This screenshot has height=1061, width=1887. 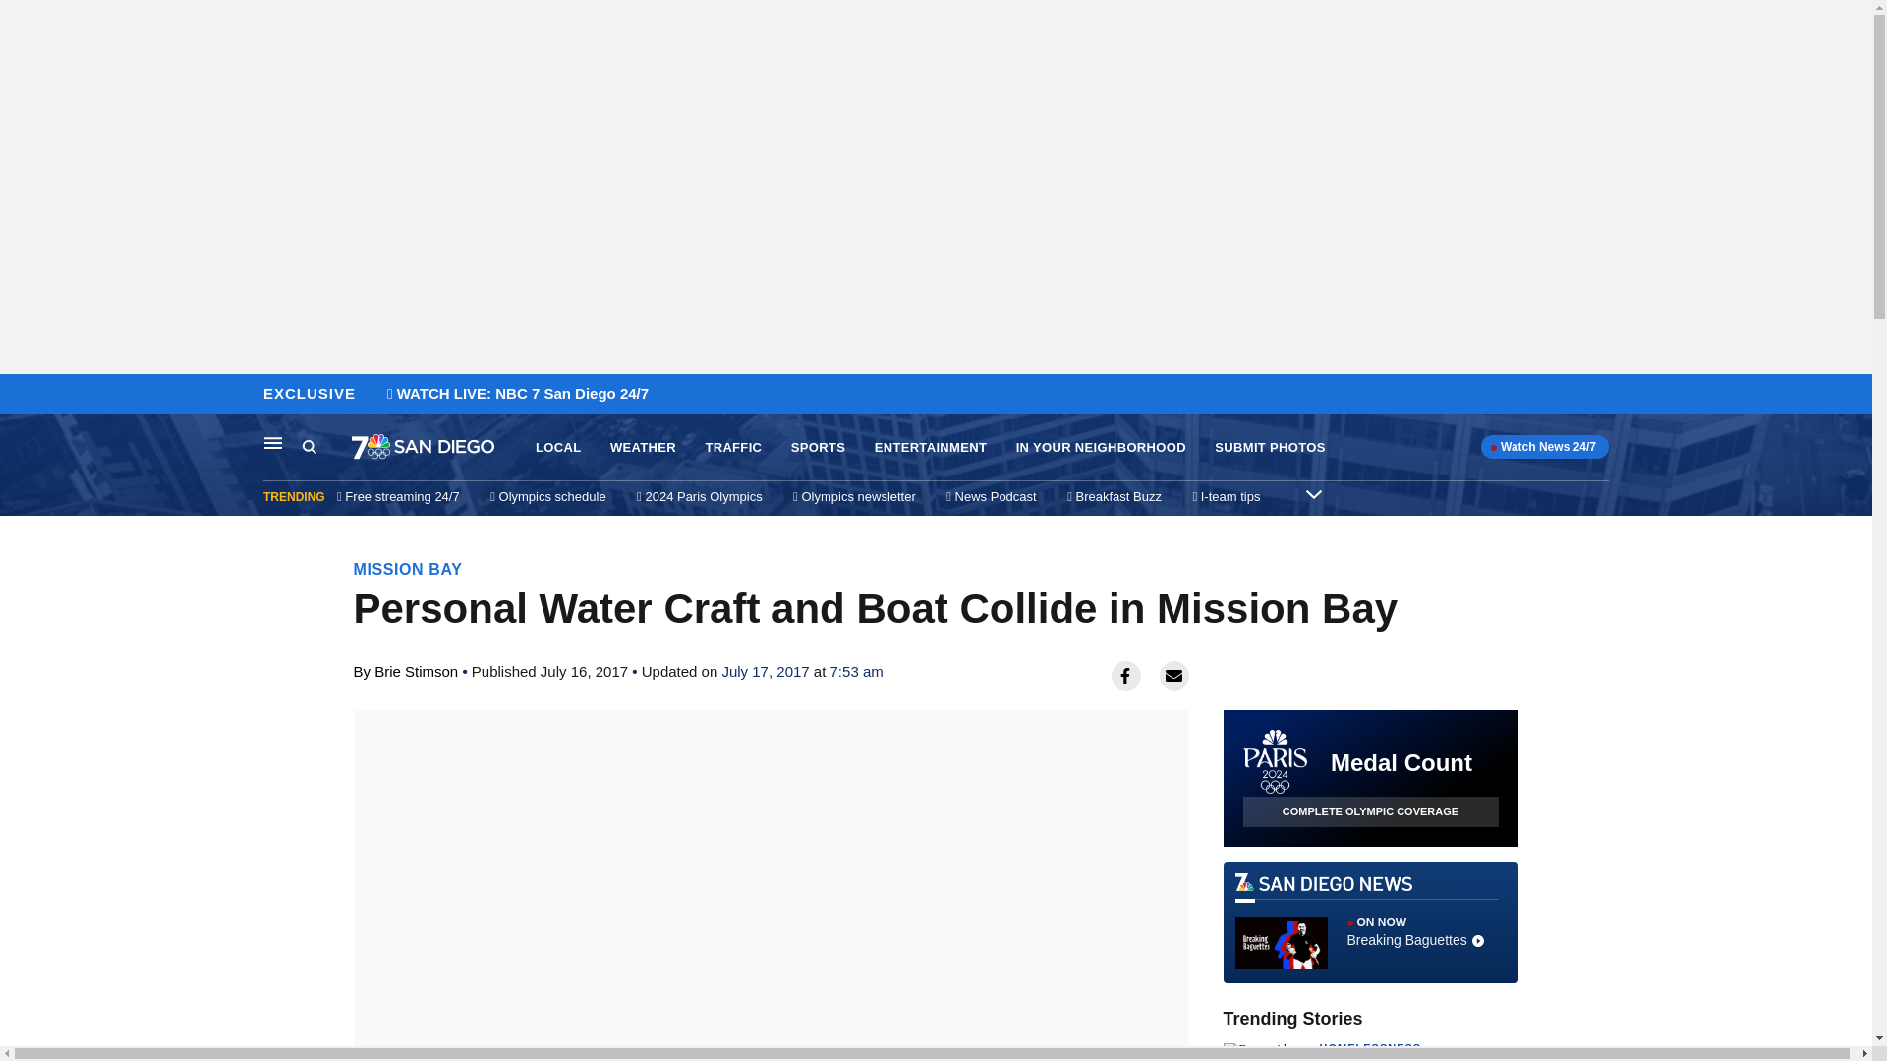 What do you see at coordinates (273, 442) in the screenshot?
I see `Main Navigation` at bounding box center [273, 442].